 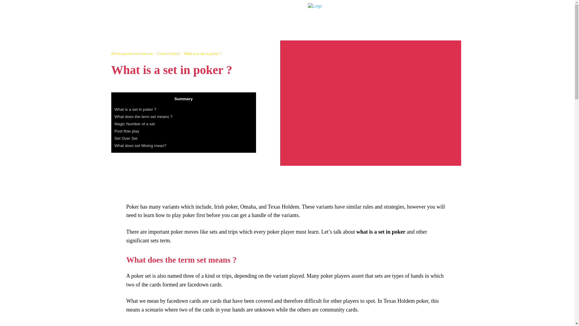 I want to click on Current Trends, so click(x=423, y=9).